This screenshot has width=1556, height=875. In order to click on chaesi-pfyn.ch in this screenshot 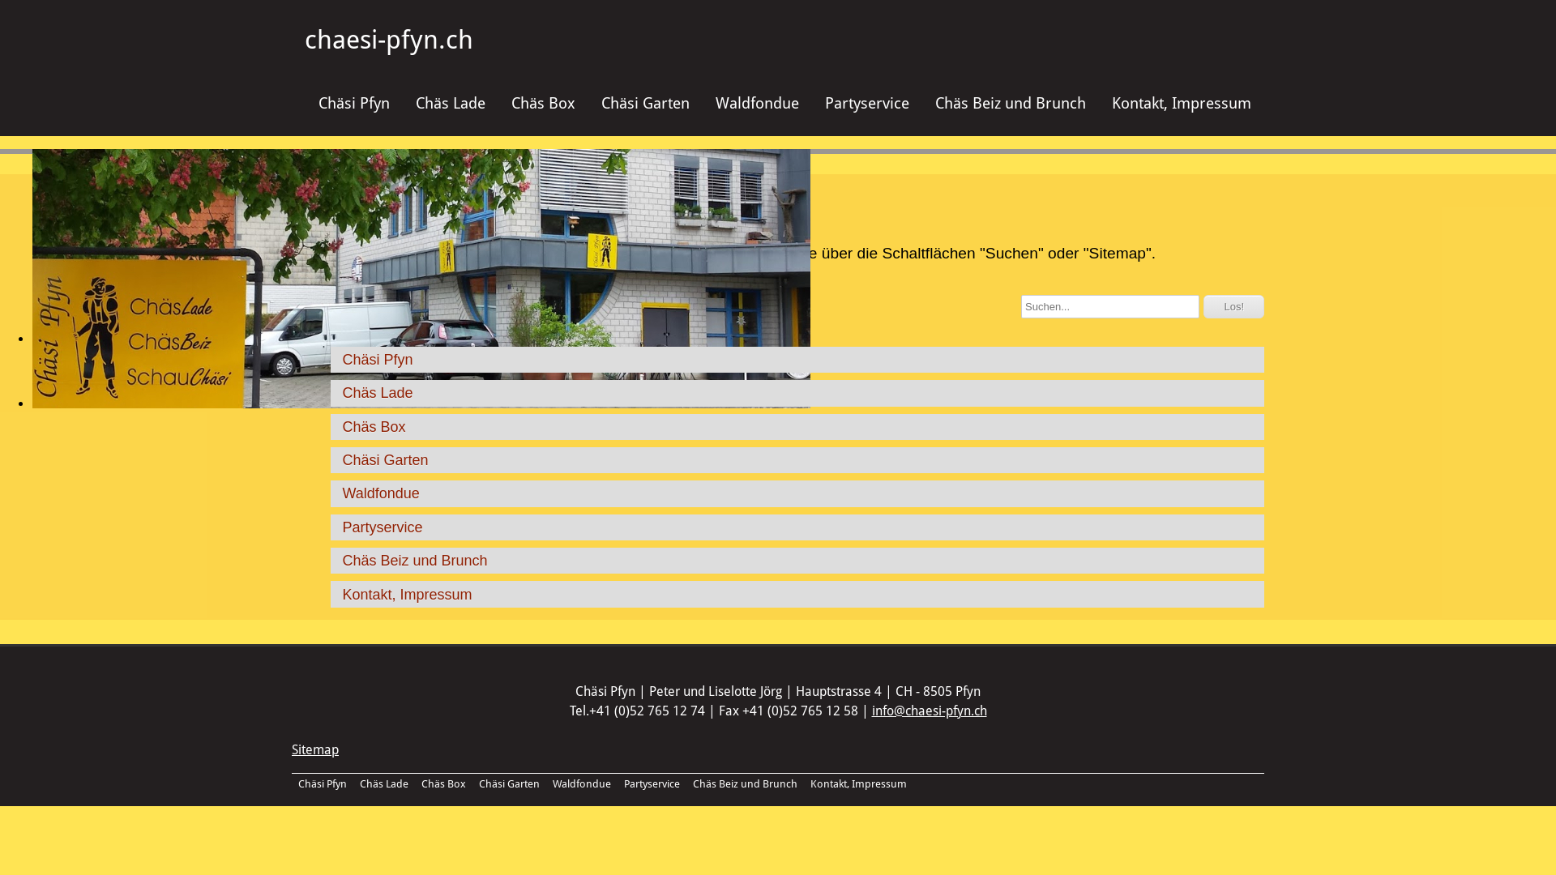, I will do `click(389, 40)`.